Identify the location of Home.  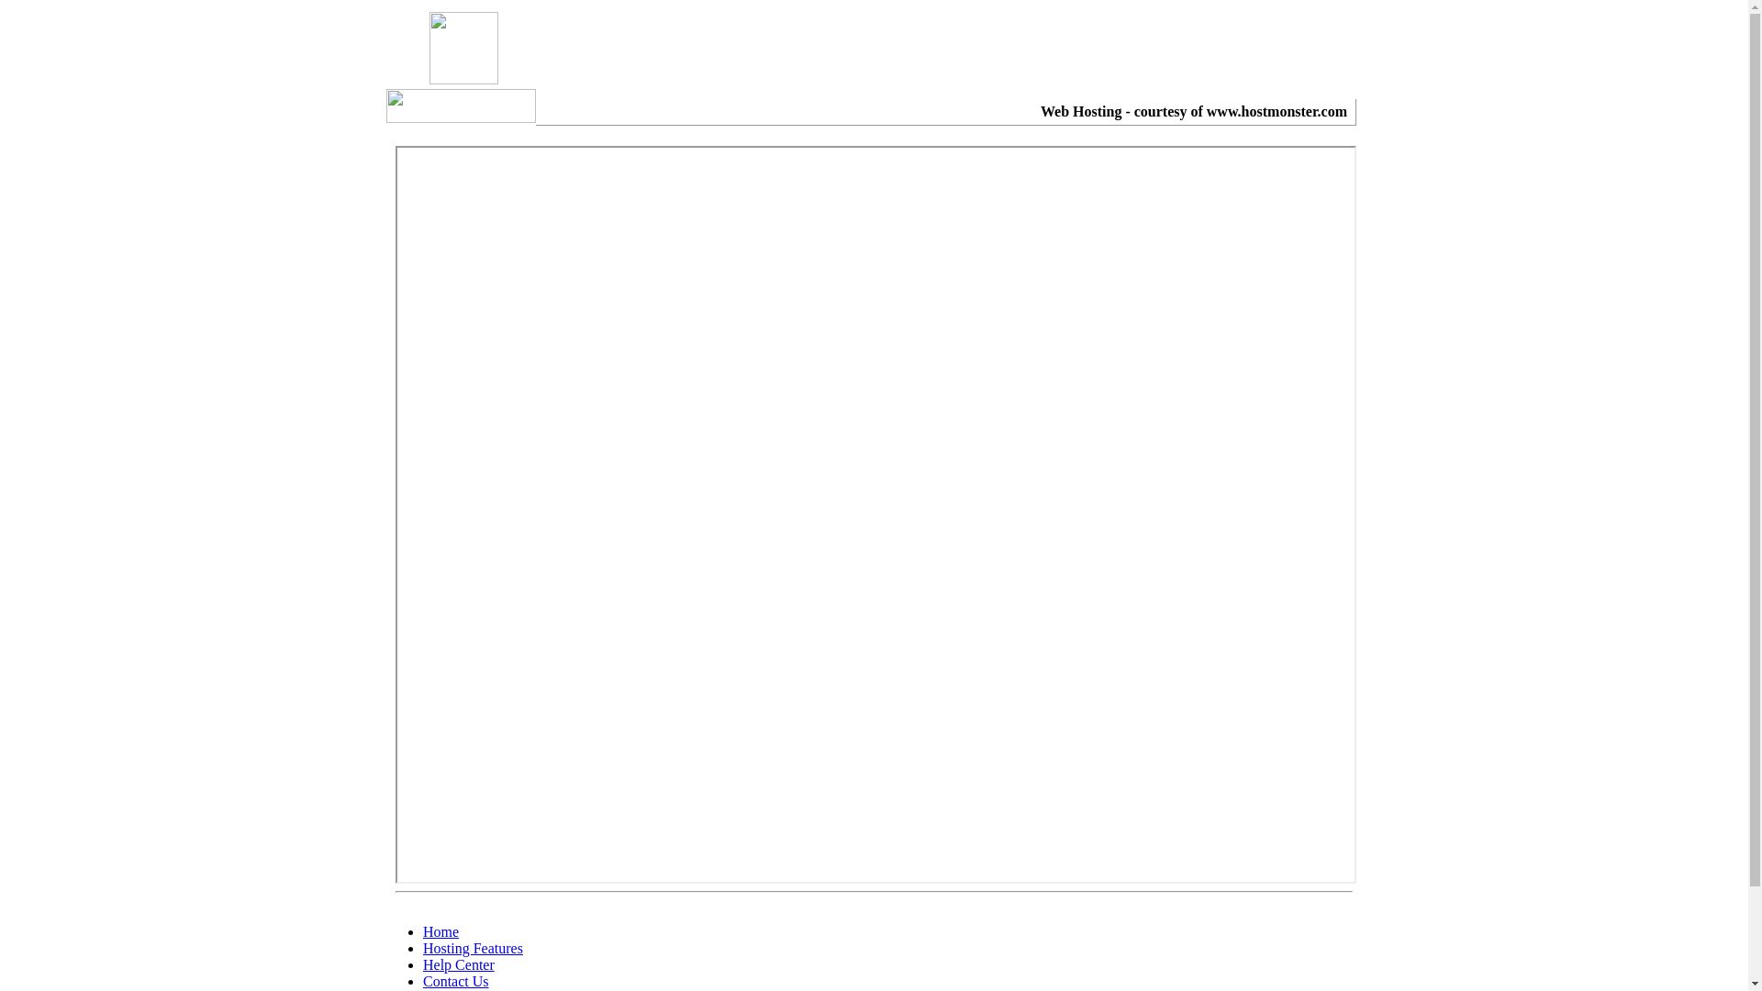
(440, 932).